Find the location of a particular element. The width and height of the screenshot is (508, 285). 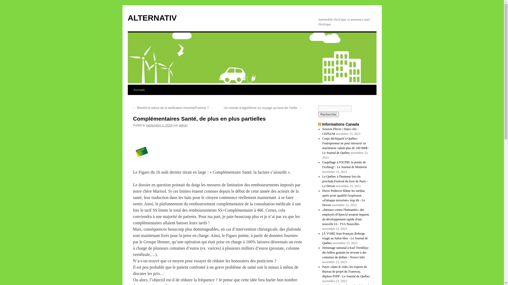

admin is located at coordinates (183, 125).